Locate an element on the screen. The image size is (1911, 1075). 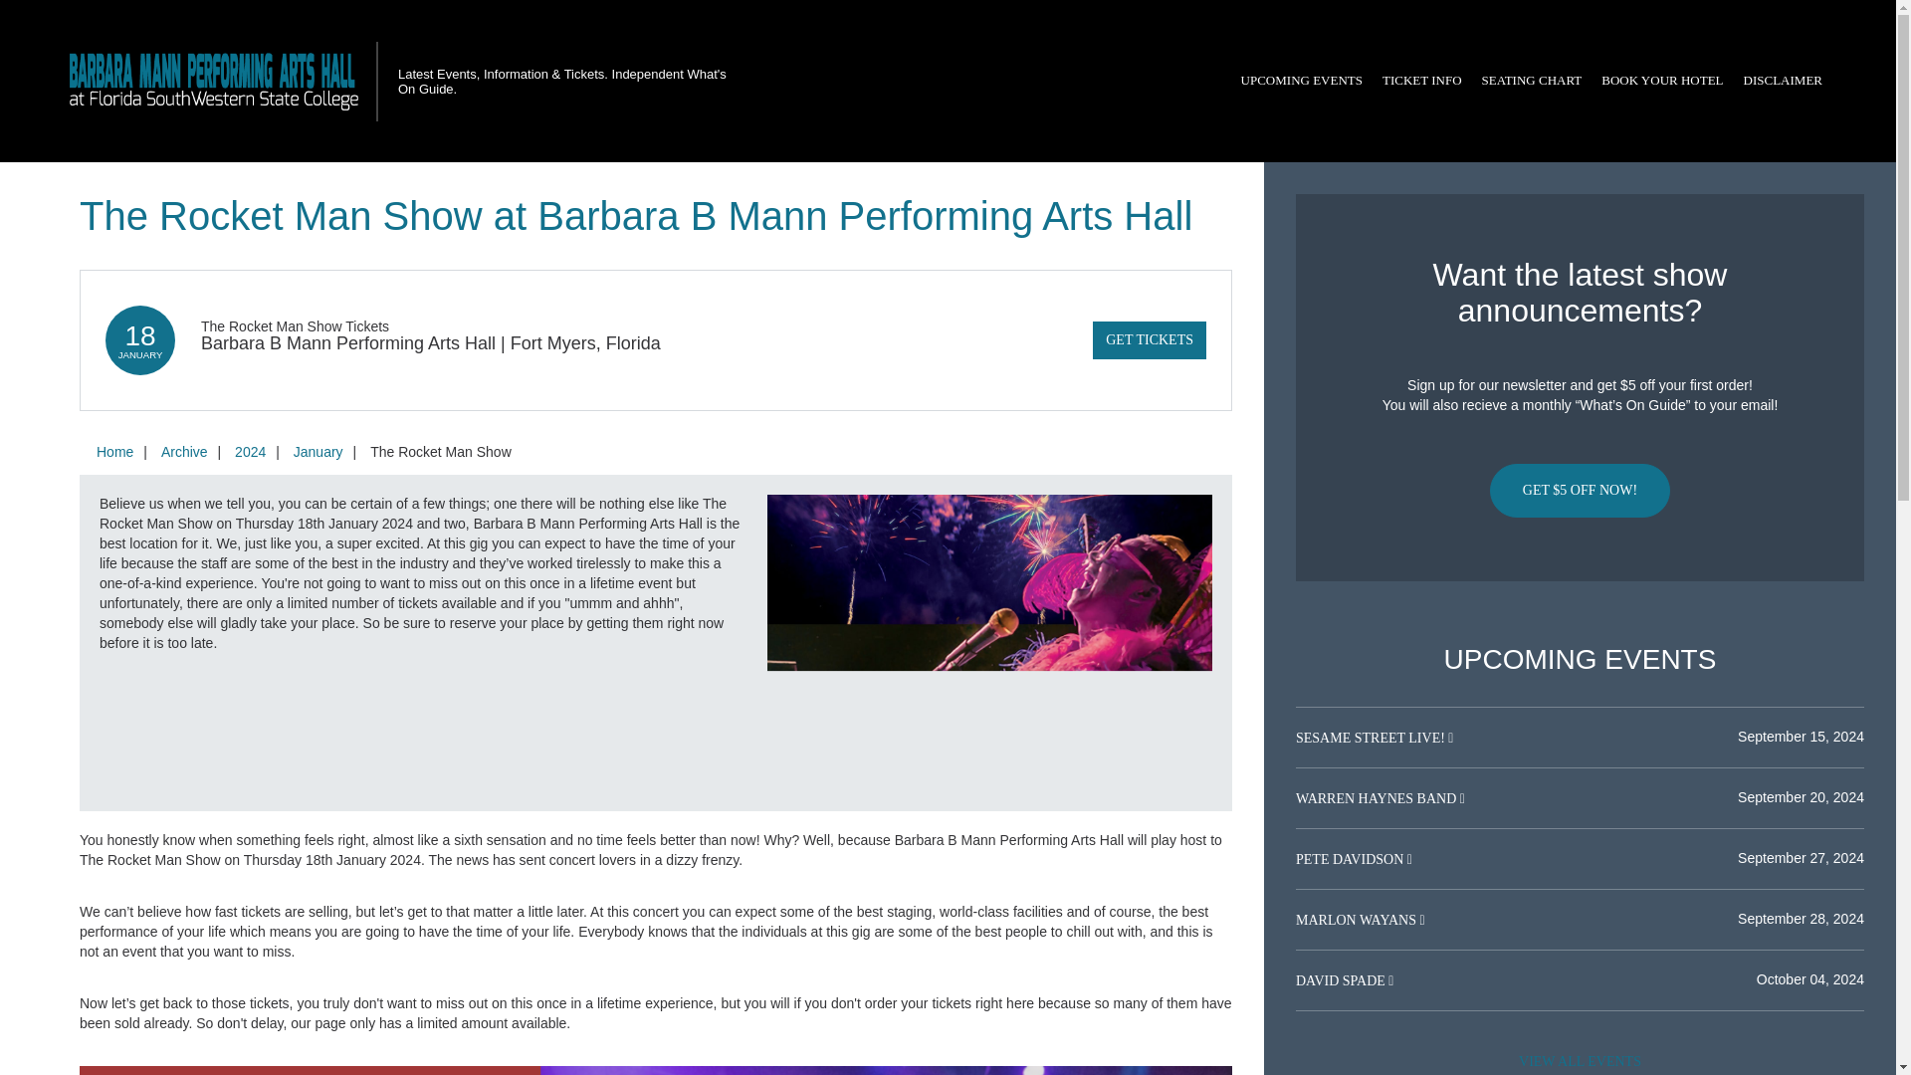
2024 is located at coordinates (250, 452).